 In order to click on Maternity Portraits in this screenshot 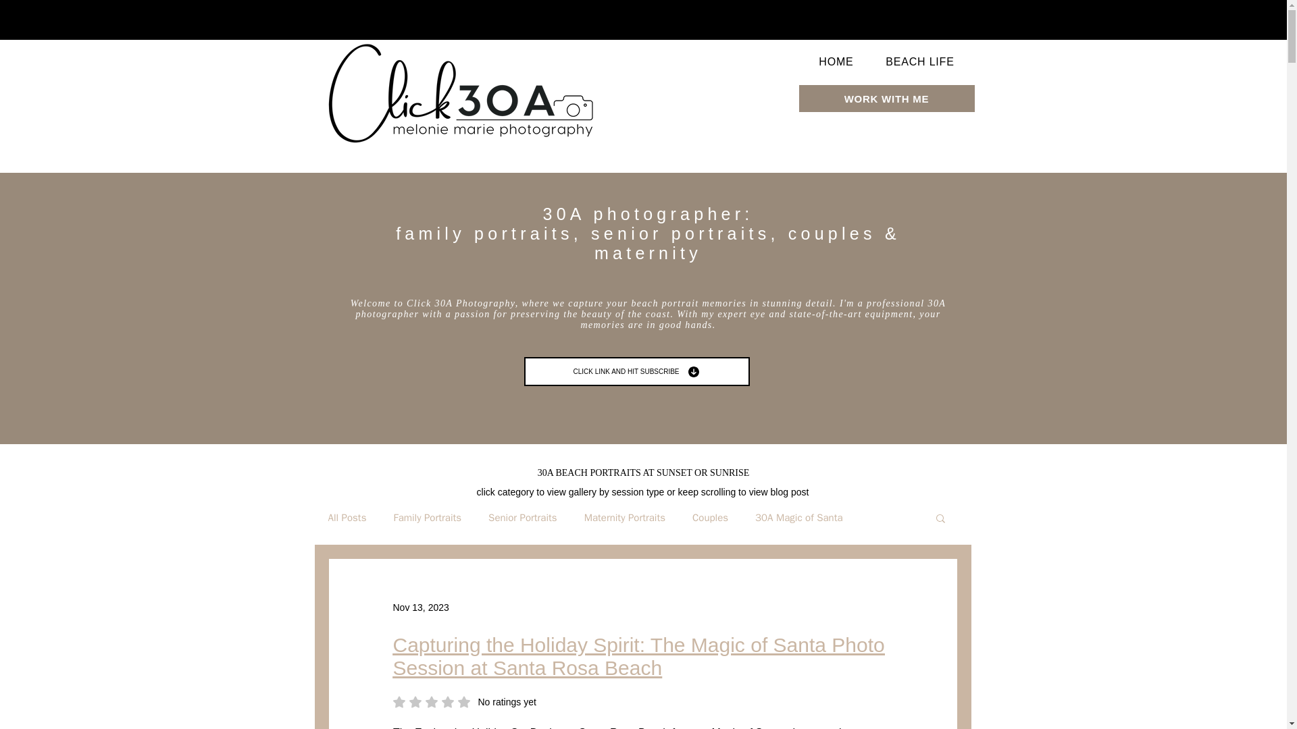, I will do `click(624, 518)`.